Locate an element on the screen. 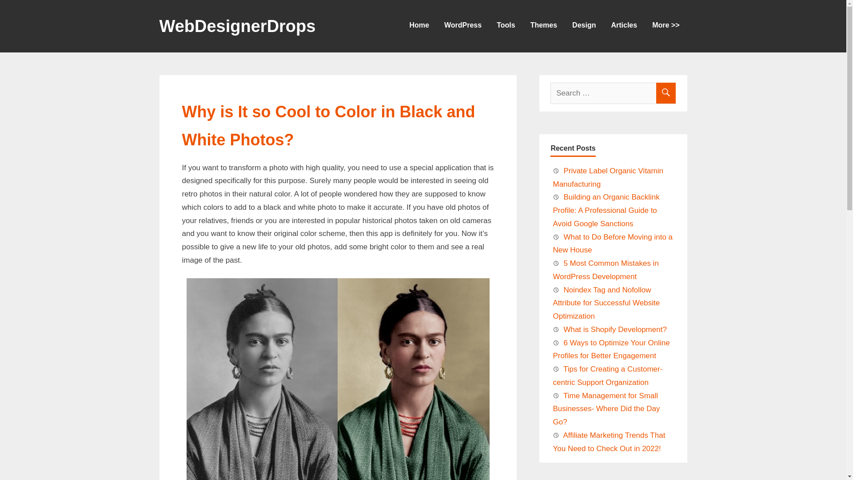 The height and width of the screenshot is (480, 853). Design is located at coordinates (584, 23).